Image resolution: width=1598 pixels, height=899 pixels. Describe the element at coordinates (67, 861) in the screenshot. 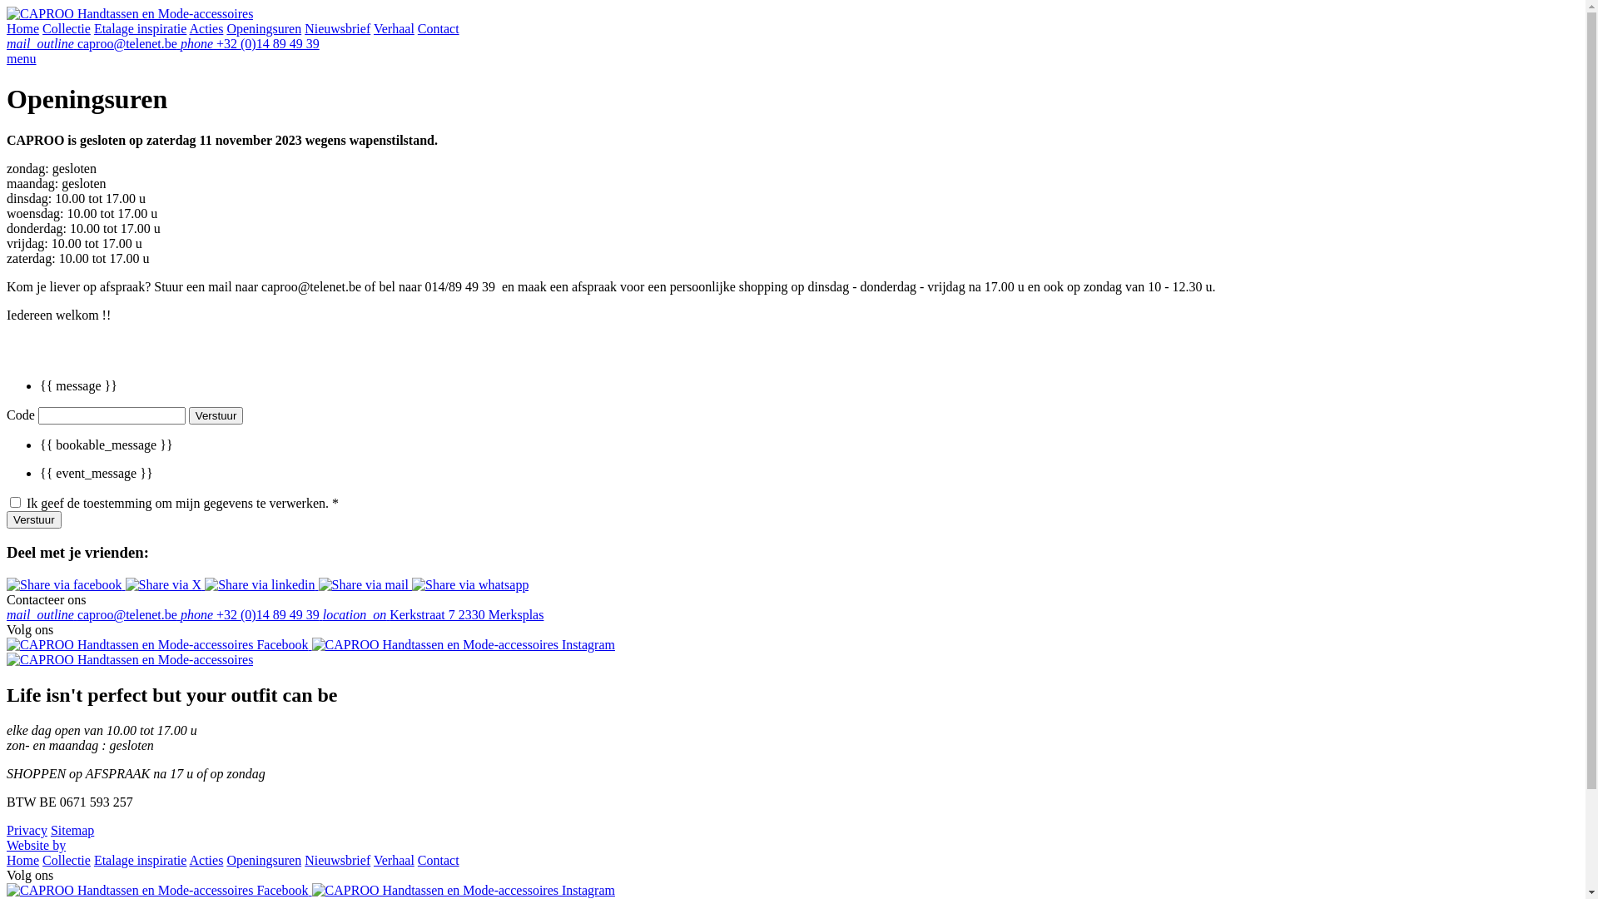

I see `Collectie` at that location.